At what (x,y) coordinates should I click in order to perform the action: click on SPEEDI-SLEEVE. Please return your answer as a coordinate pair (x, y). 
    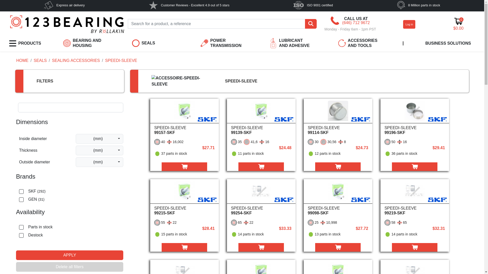
    Looking at the image, I should click on (340, 81).